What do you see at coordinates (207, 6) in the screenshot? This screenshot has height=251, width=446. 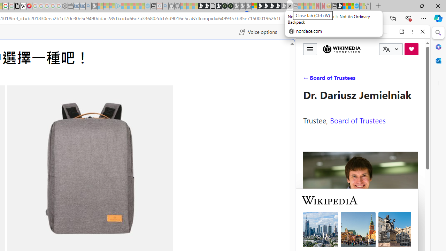 I see `Play Zoo Boom in your browser | Games from Microsoft Start` at bounding box center [207, 6].